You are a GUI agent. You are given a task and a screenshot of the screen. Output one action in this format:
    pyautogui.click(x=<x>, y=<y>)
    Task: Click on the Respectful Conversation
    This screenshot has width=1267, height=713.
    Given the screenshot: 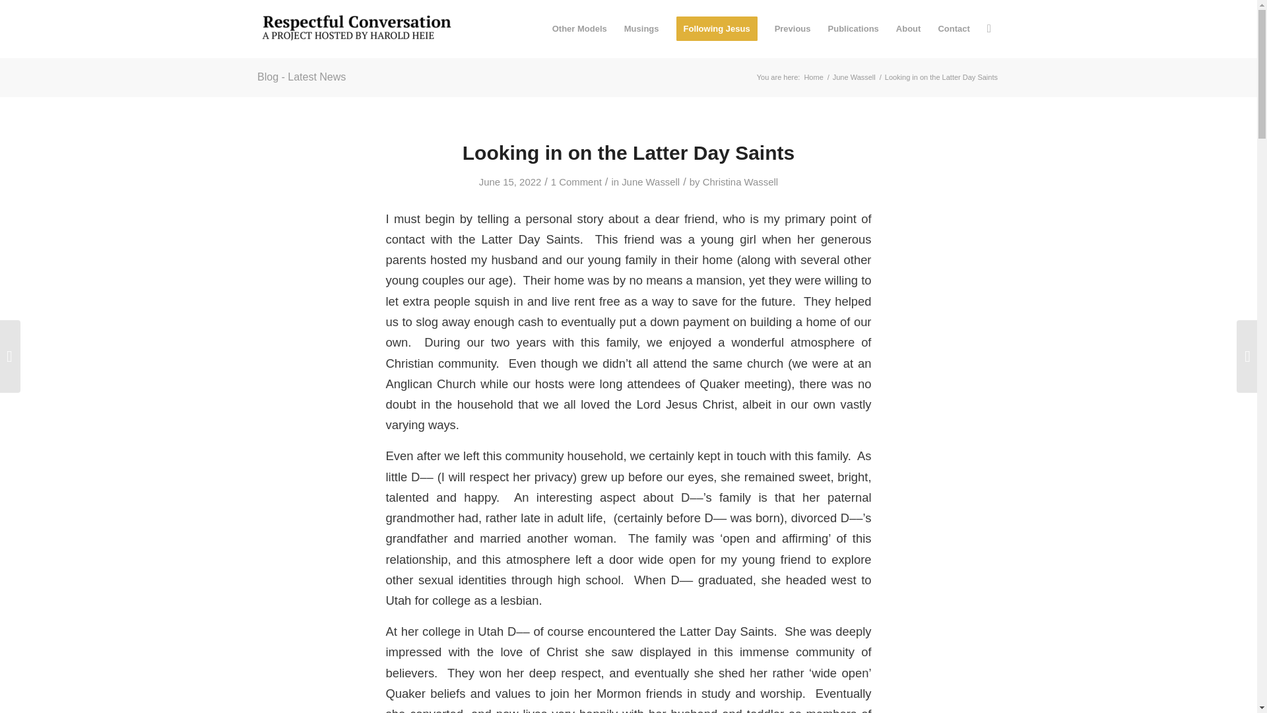 What is the action you would take?
    pyautogui.click(x=813, y=78)
    